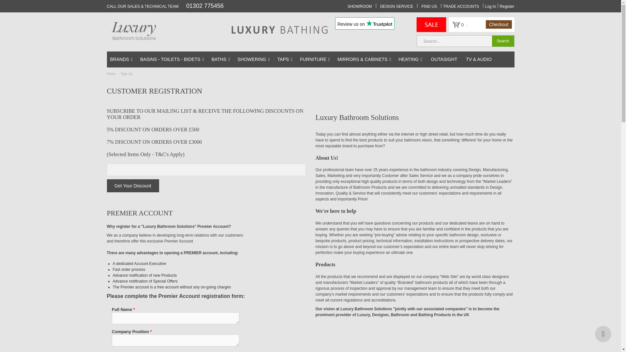  What do you see at coordinates (221, 59) in the screenshot?
I see `BATHS` at bounding box center [221, 59].